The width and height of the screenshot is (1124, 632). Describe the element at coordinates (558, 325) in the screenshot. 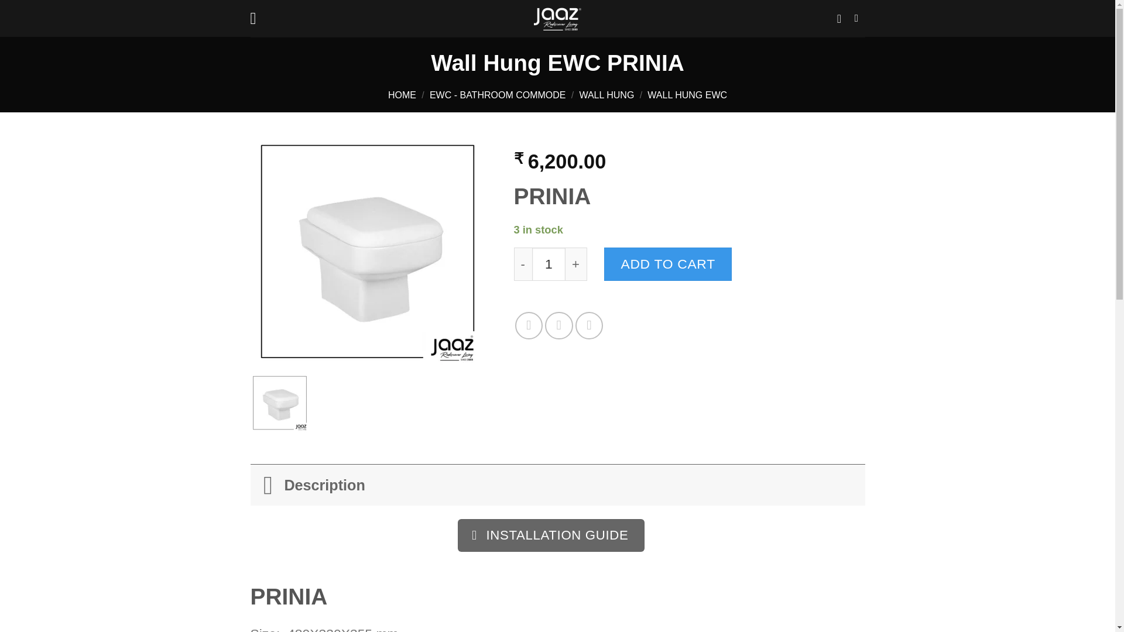

I see `Share on Twitter` at that location.